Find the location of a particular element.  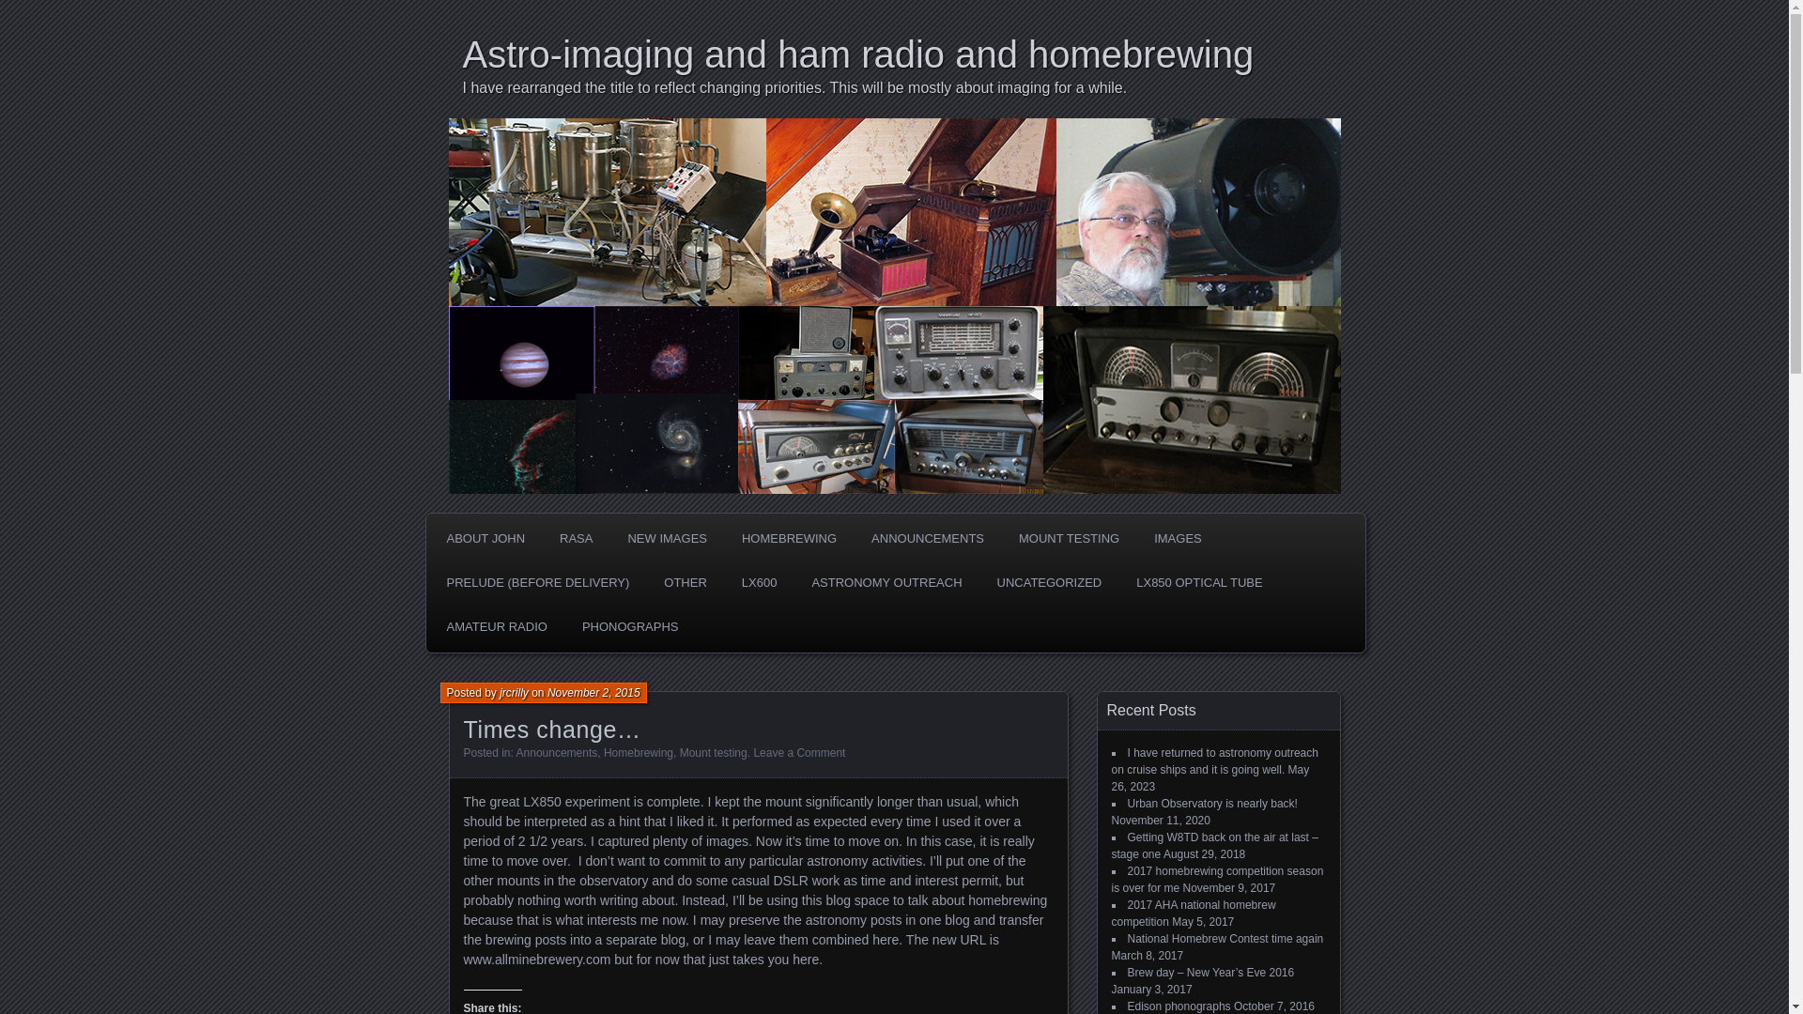

jrcrilly is located at coordinates (513, 693).